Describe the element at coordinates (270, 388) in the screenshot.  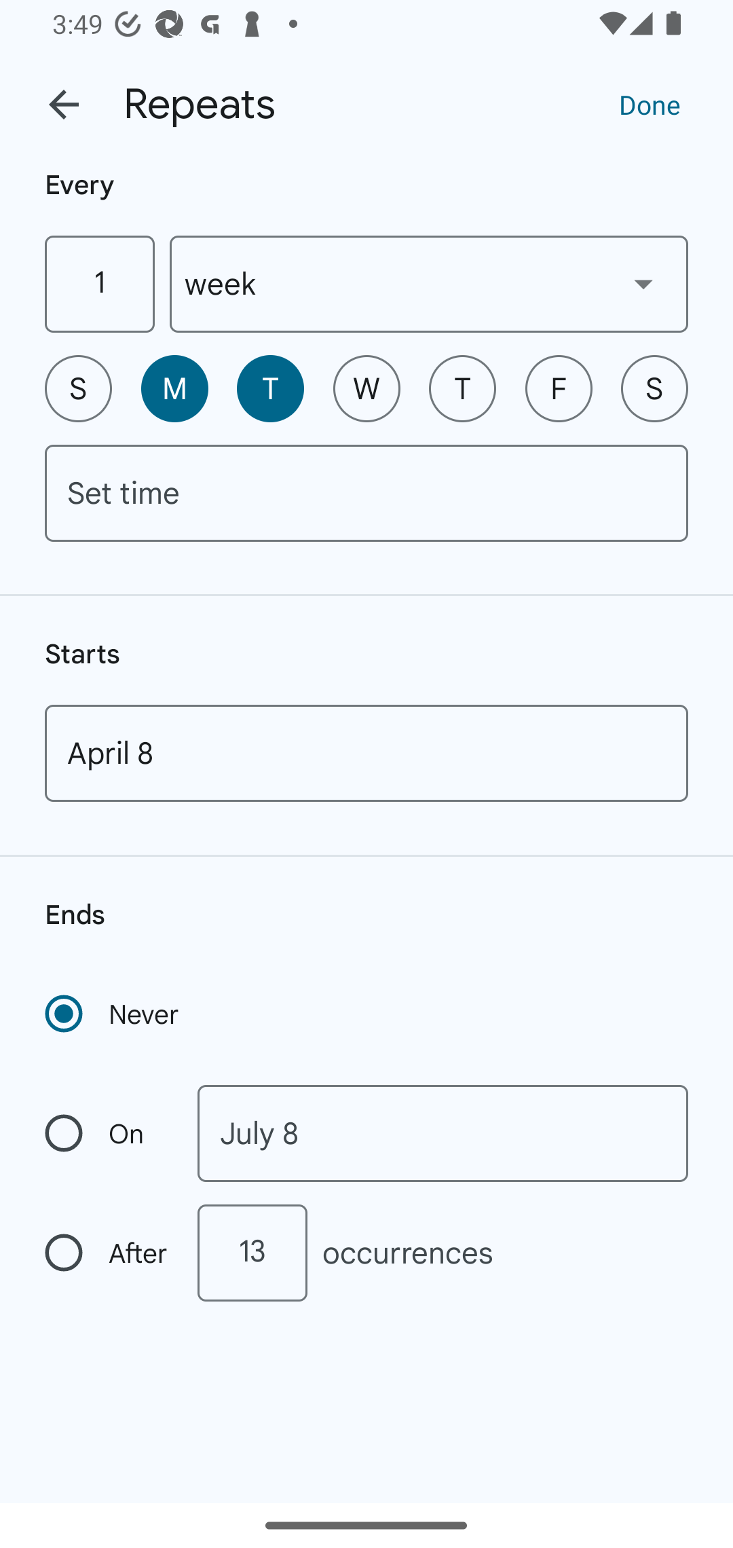
I see `T Tuesday, selected` at that location.